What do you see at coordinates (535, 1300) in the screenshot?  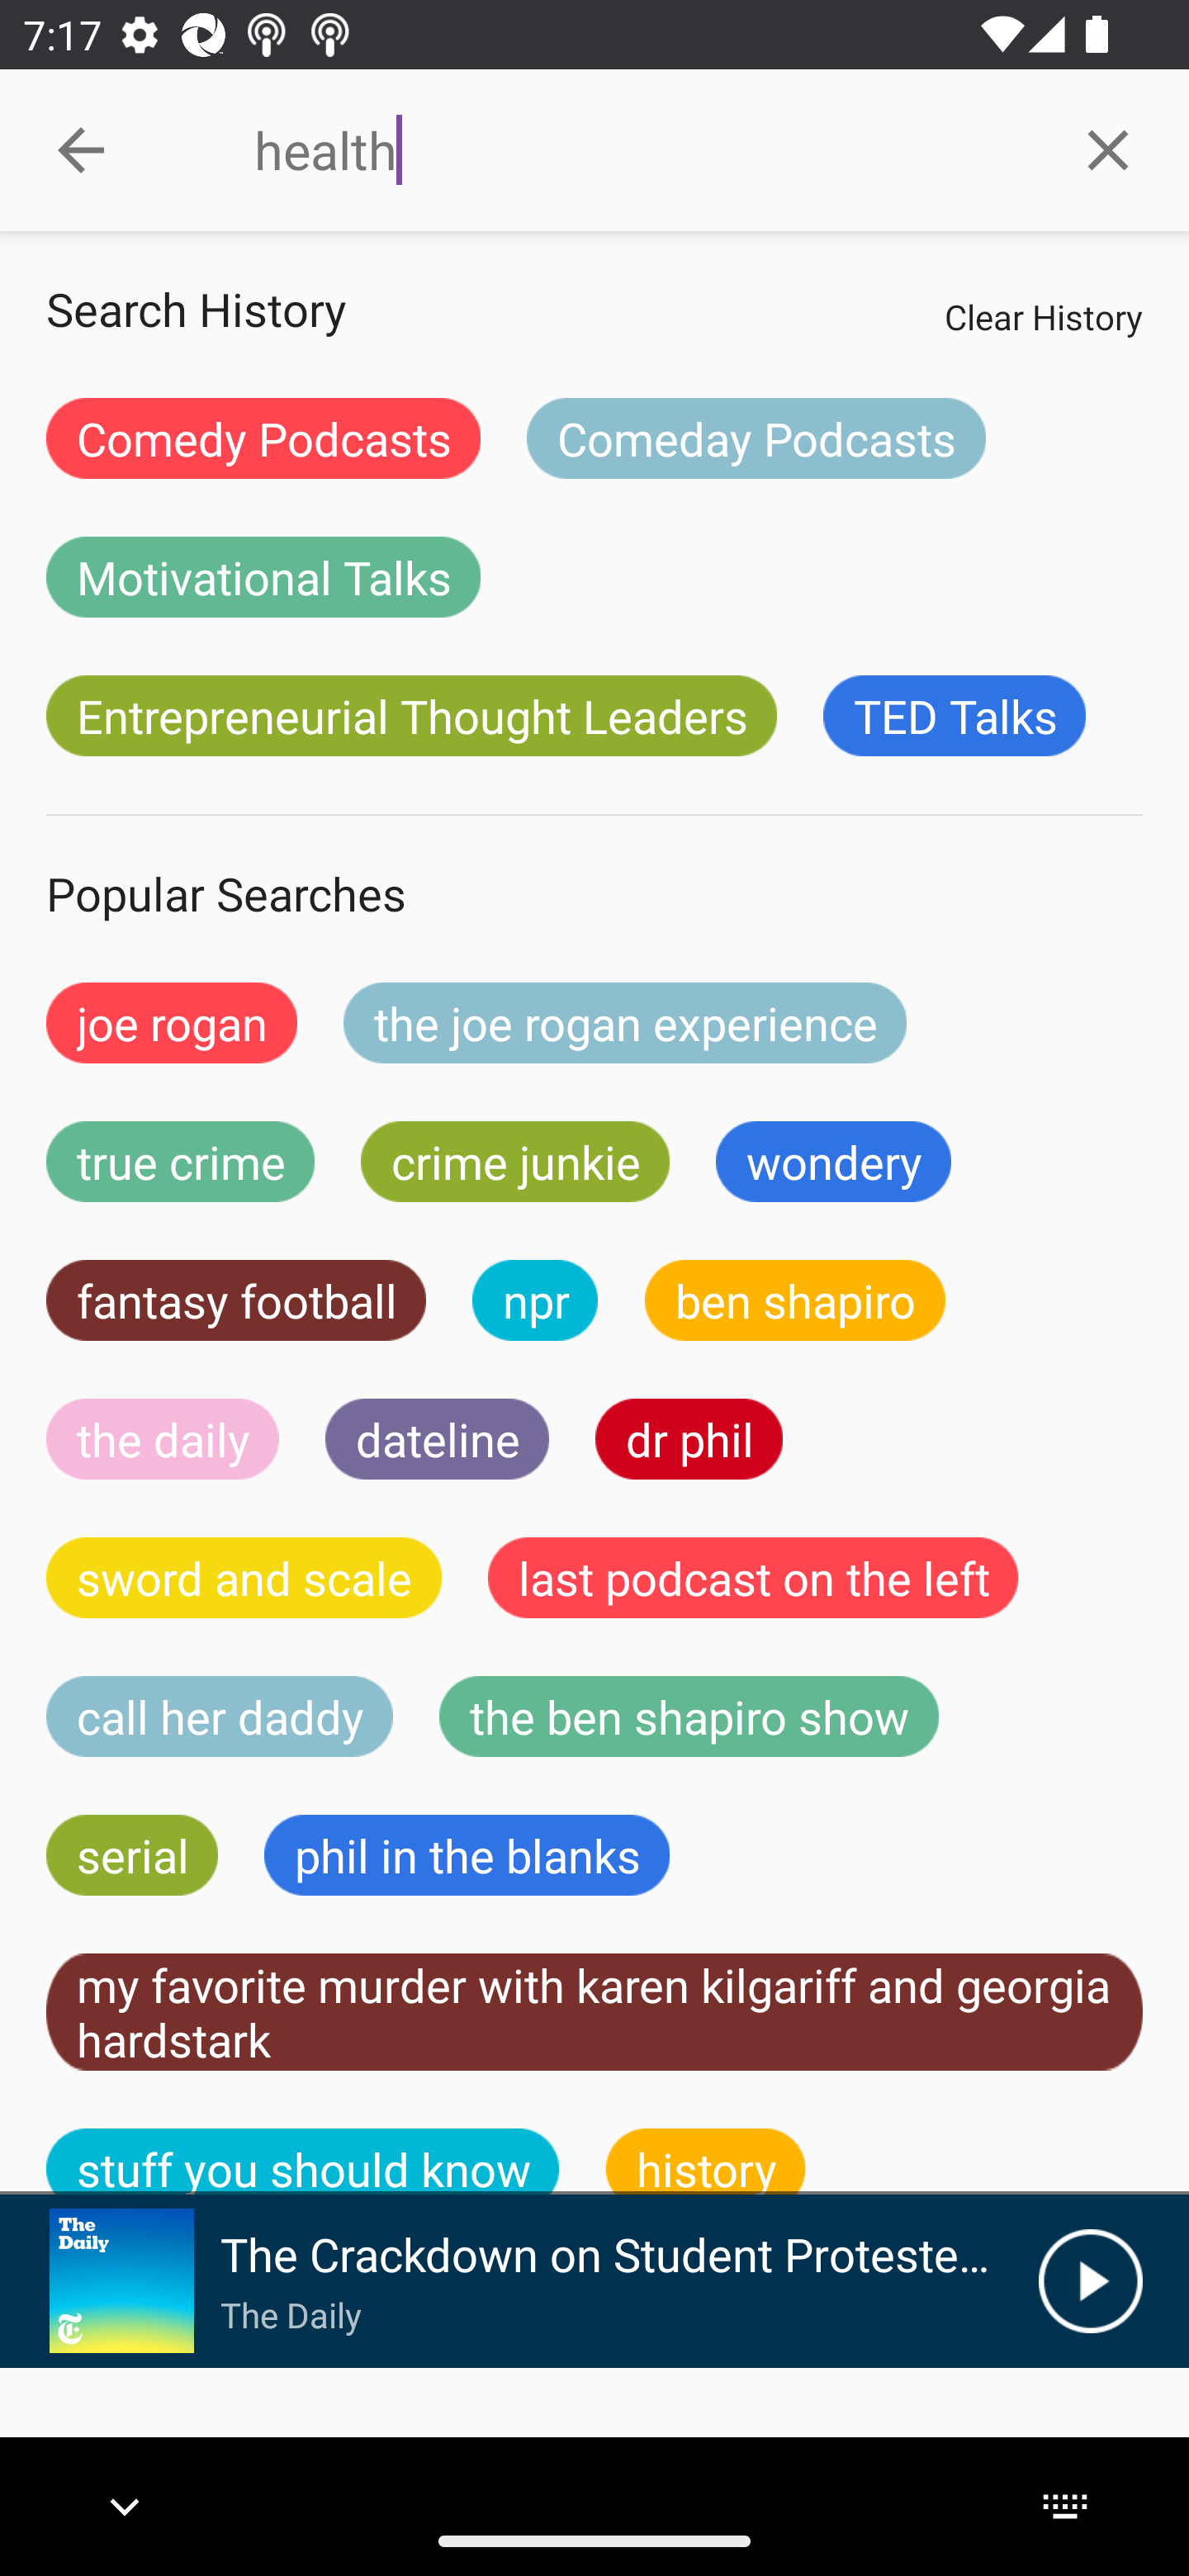 I see `npr` at bounding box center [535, 1300].